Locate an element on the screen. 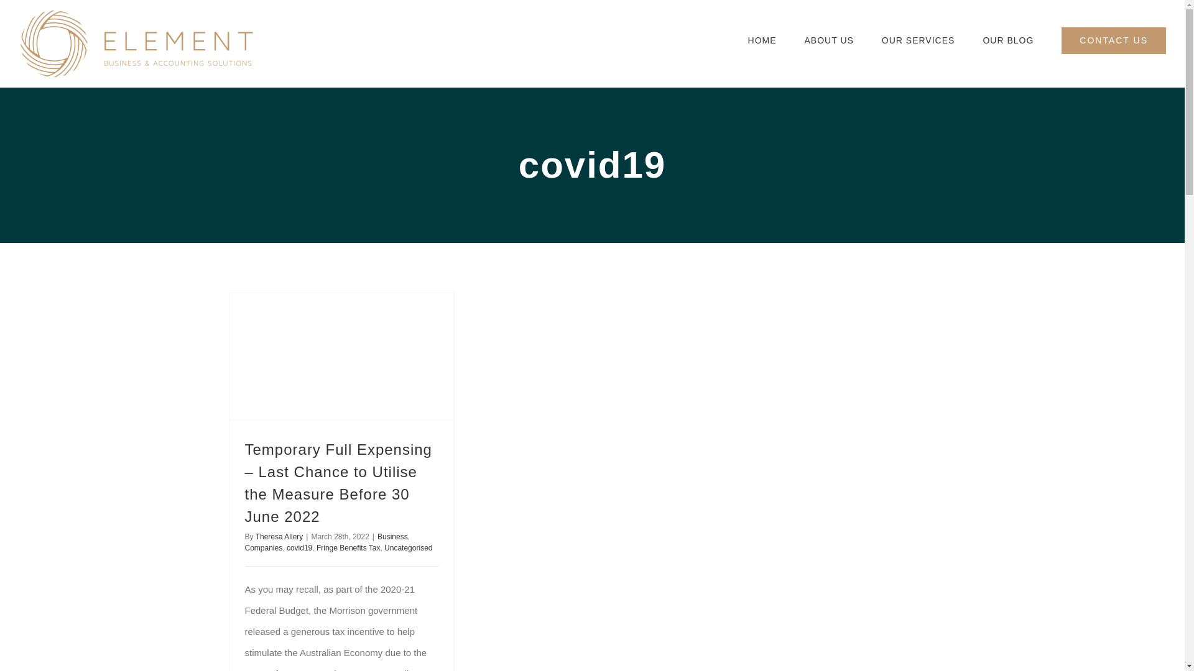  Theresa Allery is located at coordinates (279, 537).